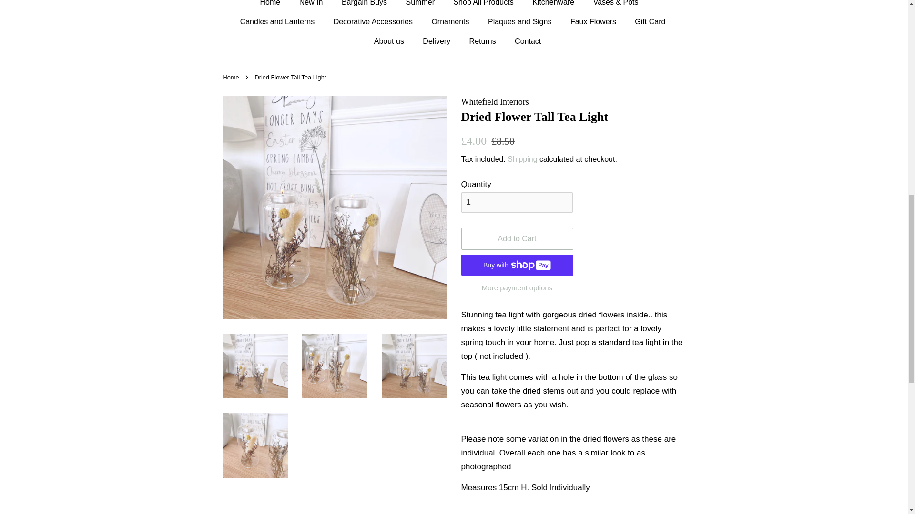  What do you see at coordinates (232, 77) in the screenshot?
I see `Back to the frontpage` at bounding box center [232, 77].